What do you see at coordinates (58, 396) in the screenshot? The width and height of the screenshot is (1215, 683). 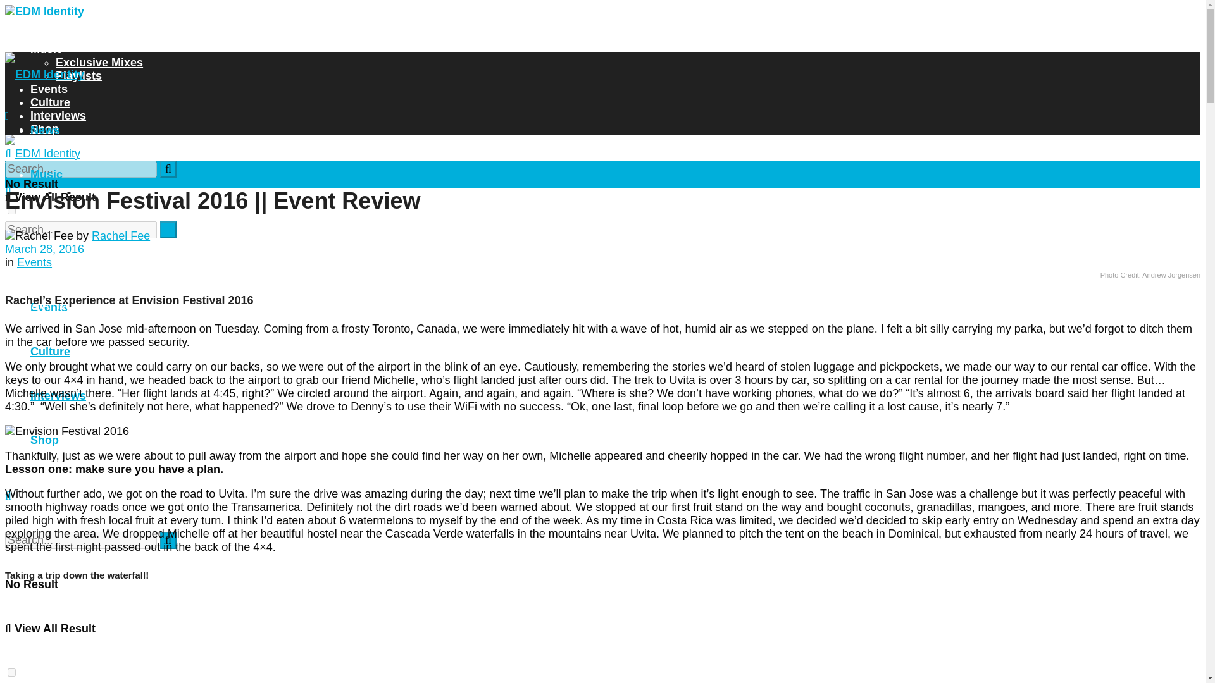 I see `Interviews` at bounding box center [58, 396].